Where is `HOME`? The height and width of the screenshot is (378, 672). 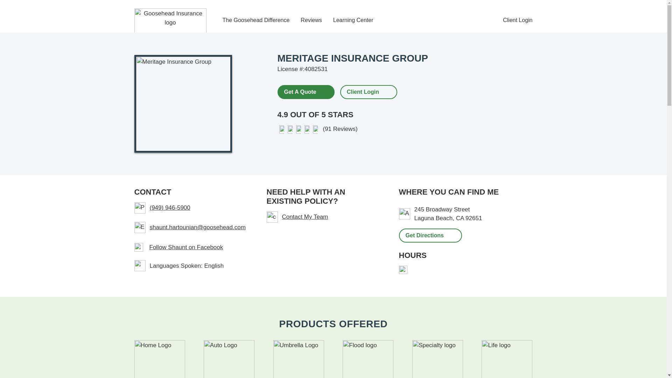 HOME is located at coordinates (160, 359).